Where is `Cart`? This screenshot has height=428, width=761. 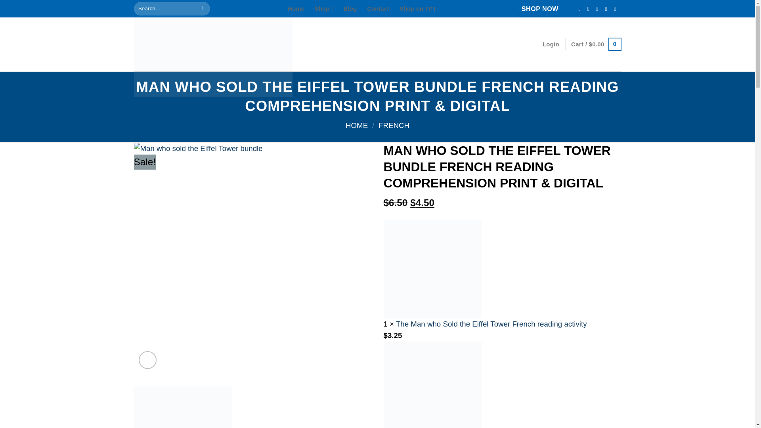 Cart is located at coordinates (596, 44).